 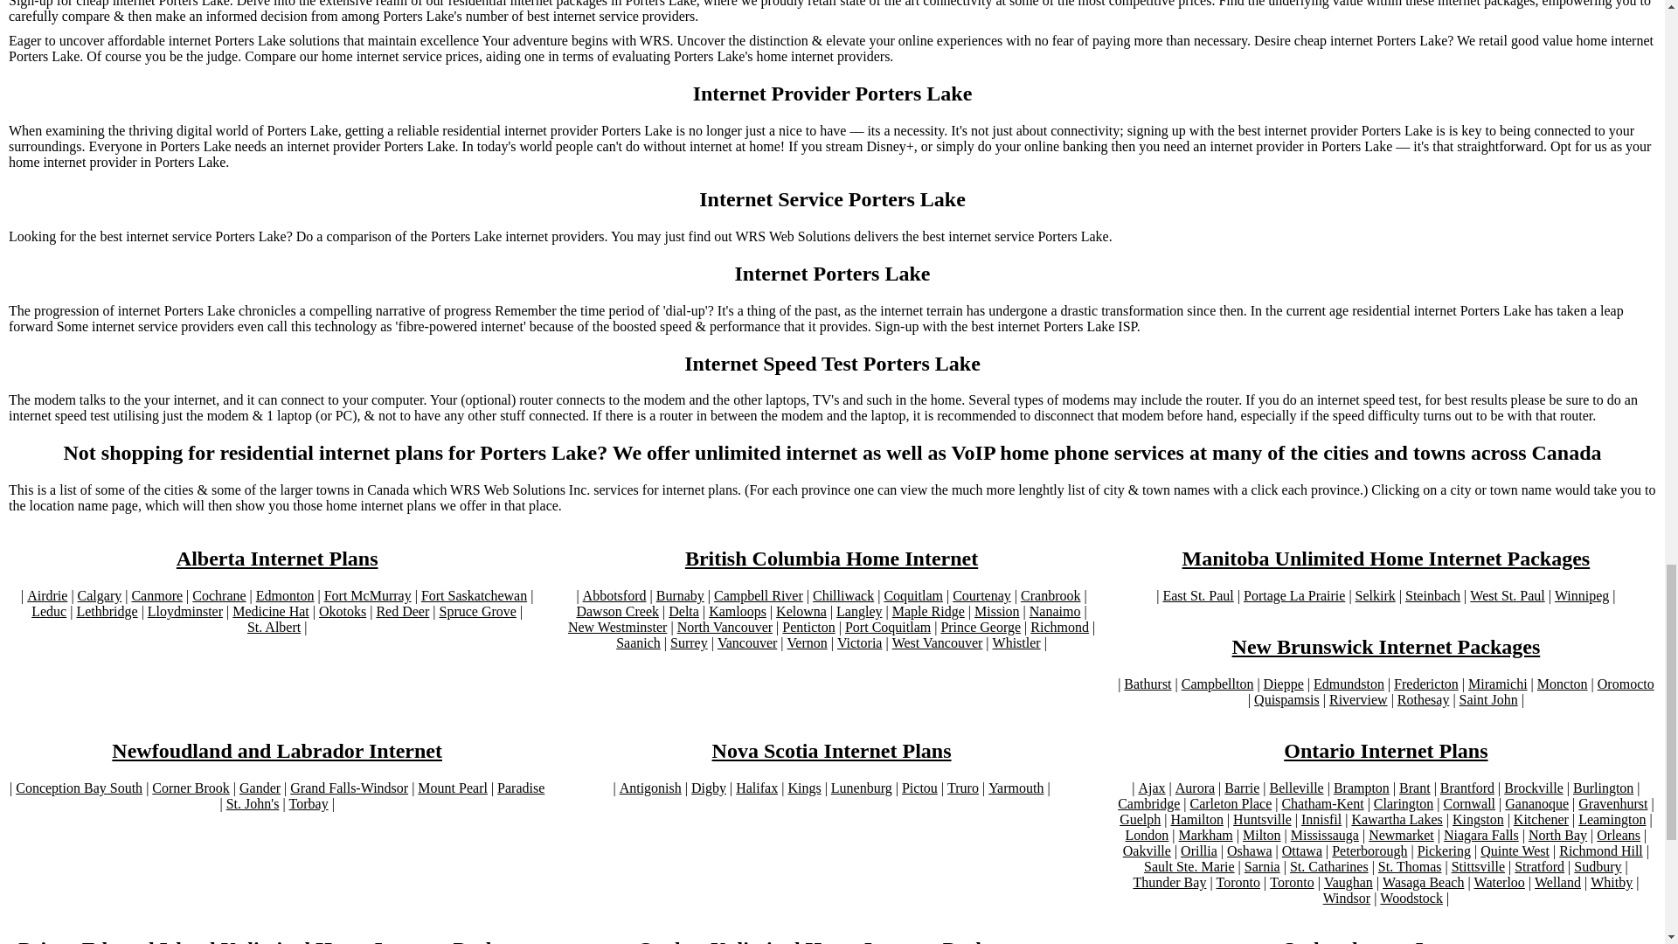 What do you see at coordinates (402, 612) in the screenshot?
I see `Red Deer` at bounding box center [402, 612].